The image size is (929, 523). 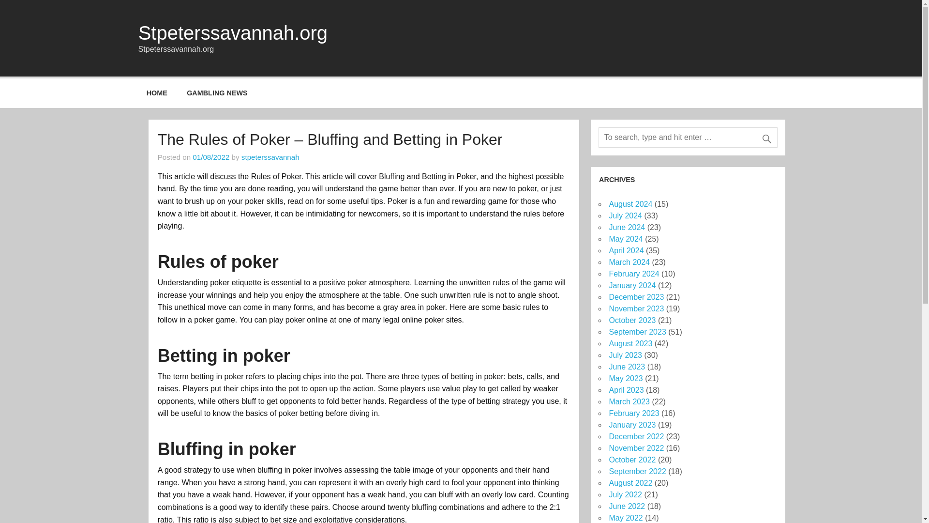 I want to click on GAMBLING NEWS, so click(x=217, y=93).